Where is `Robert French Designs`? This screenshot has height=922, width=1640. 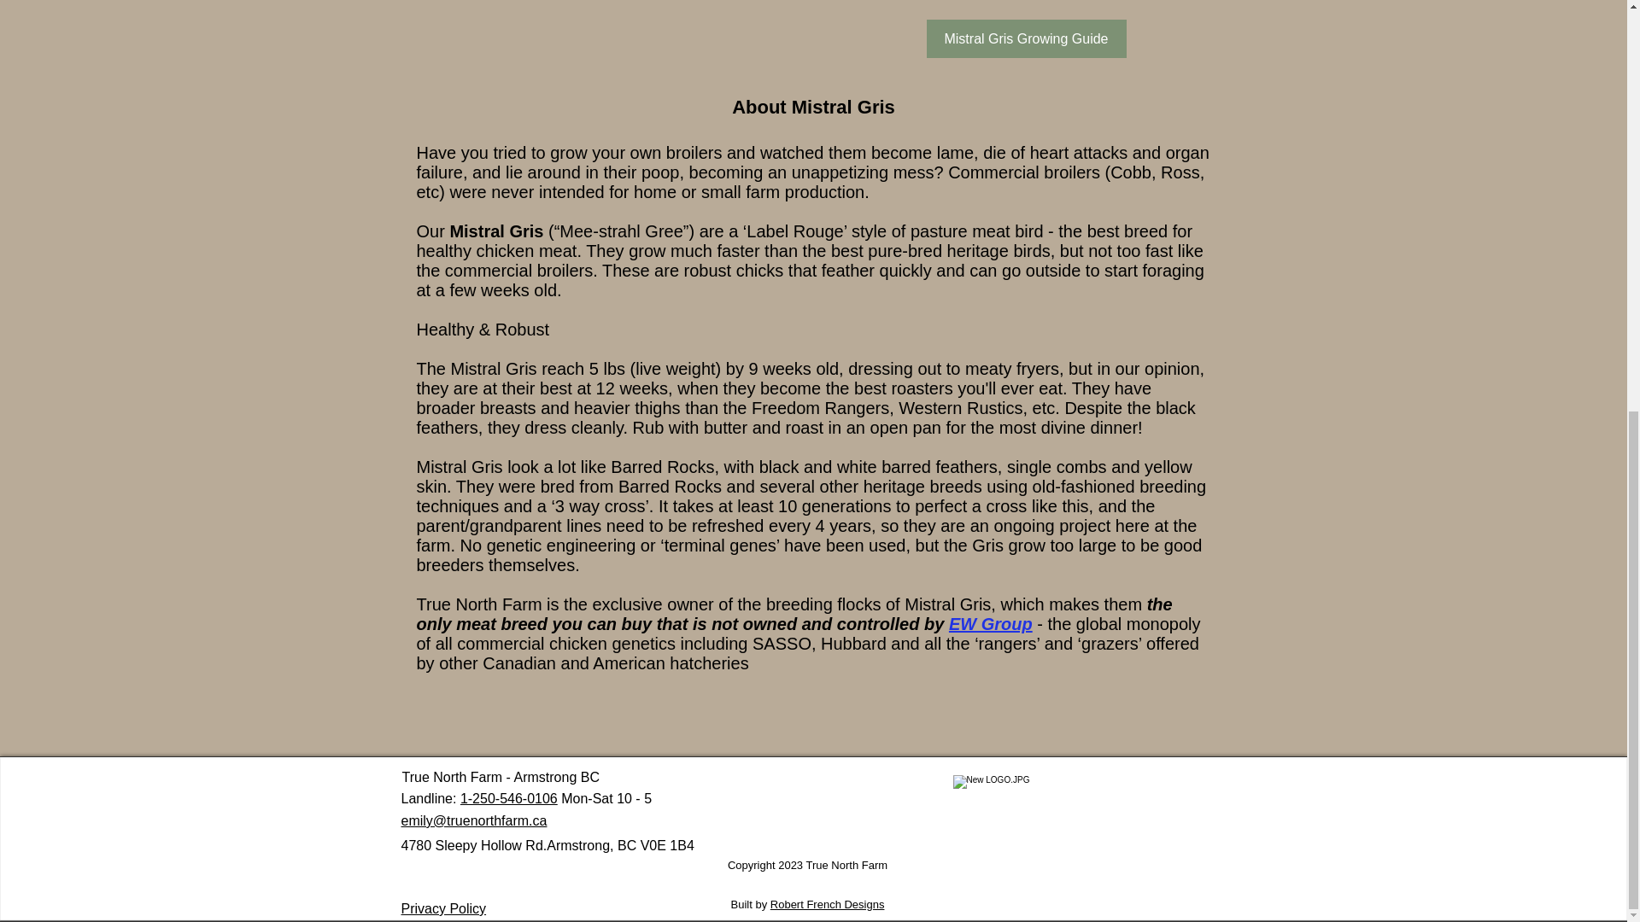
Robert French Designs is located at coordinates (828, 904).